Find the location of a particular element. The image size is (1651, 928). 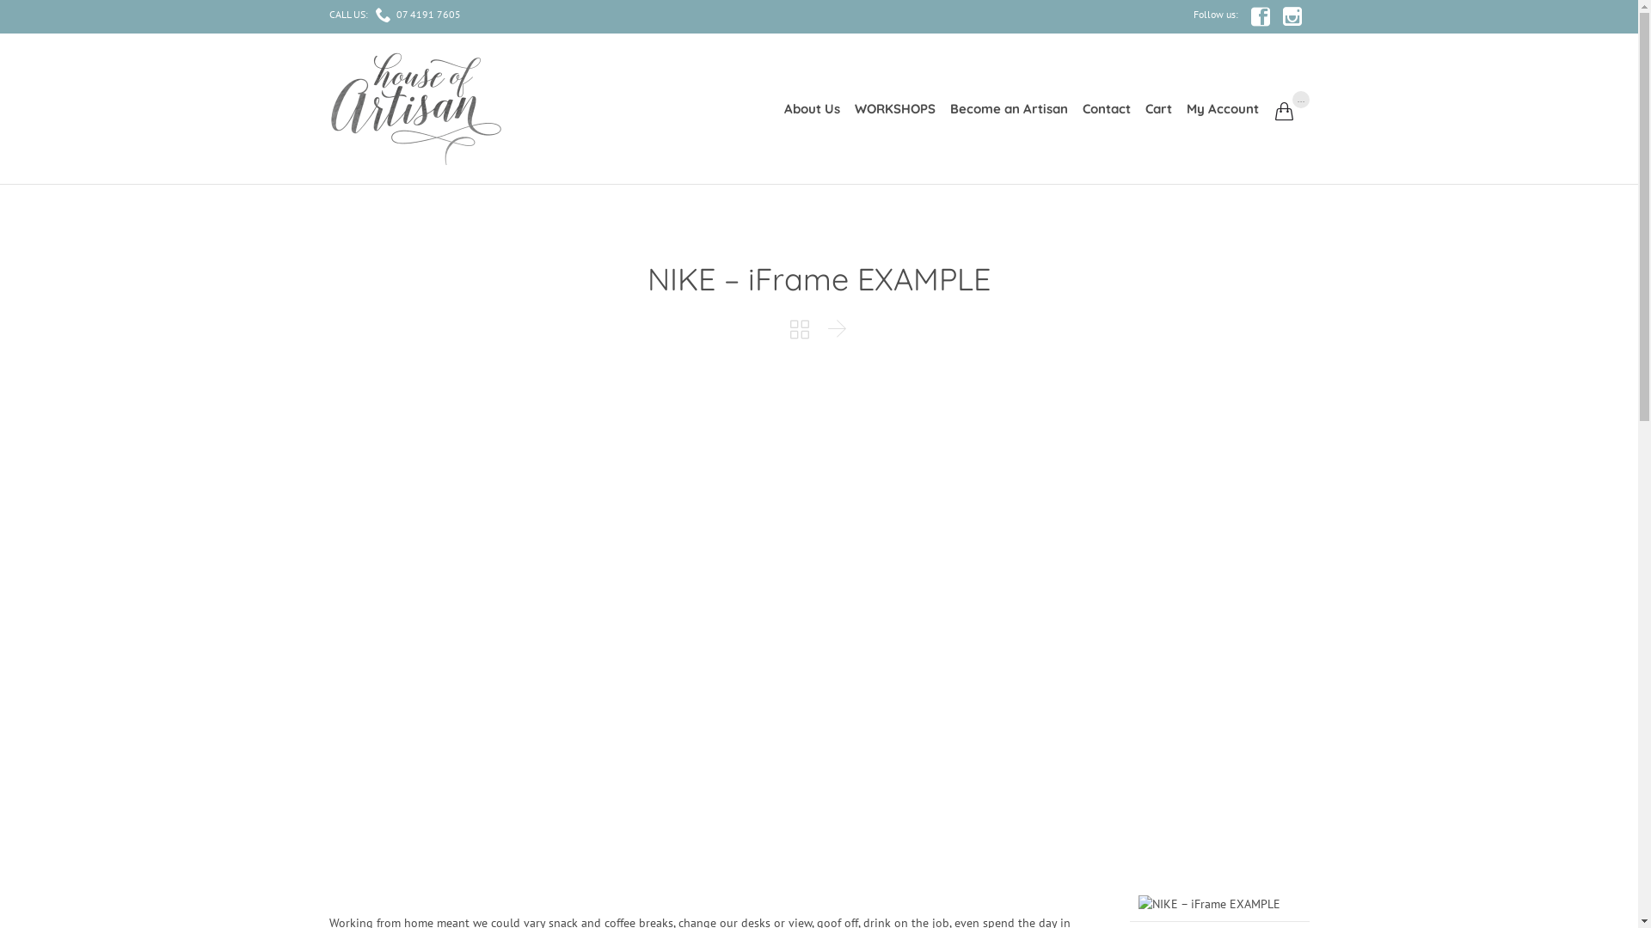

House of Artisan is located at coordinates (414, 108).